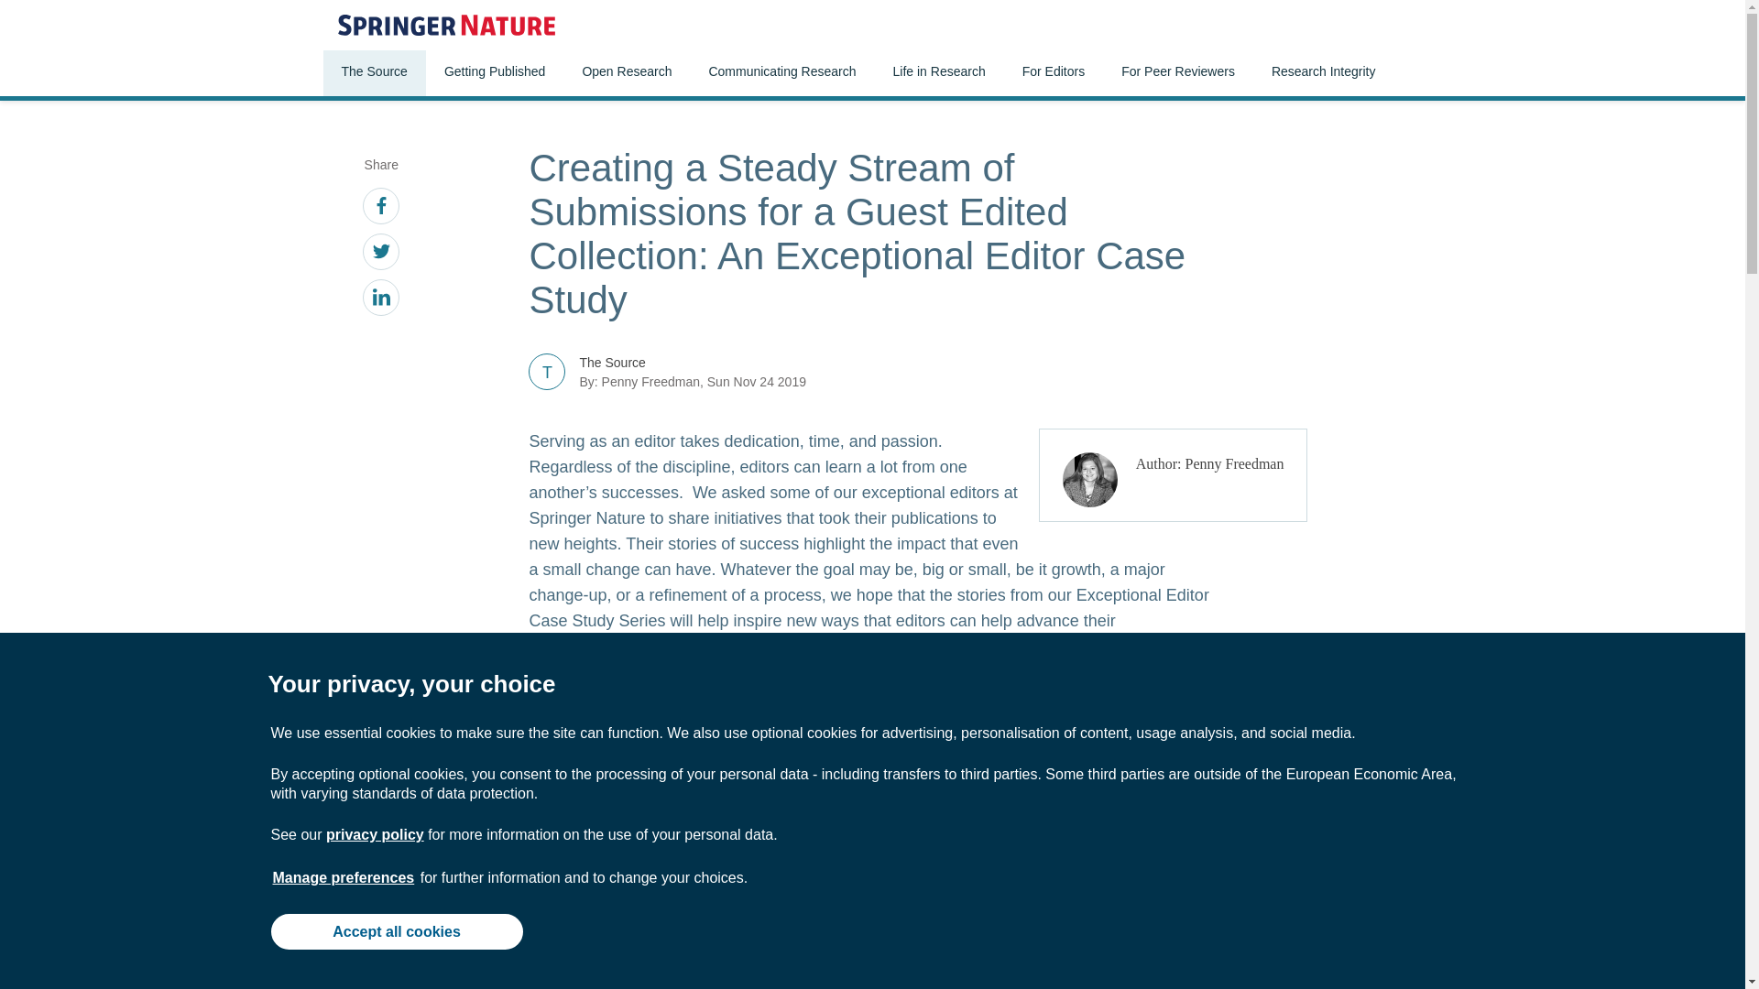  What do you see at coordinates (381, 255) in the screenshot?
I see `twitter` at bounding box center [381, 255].